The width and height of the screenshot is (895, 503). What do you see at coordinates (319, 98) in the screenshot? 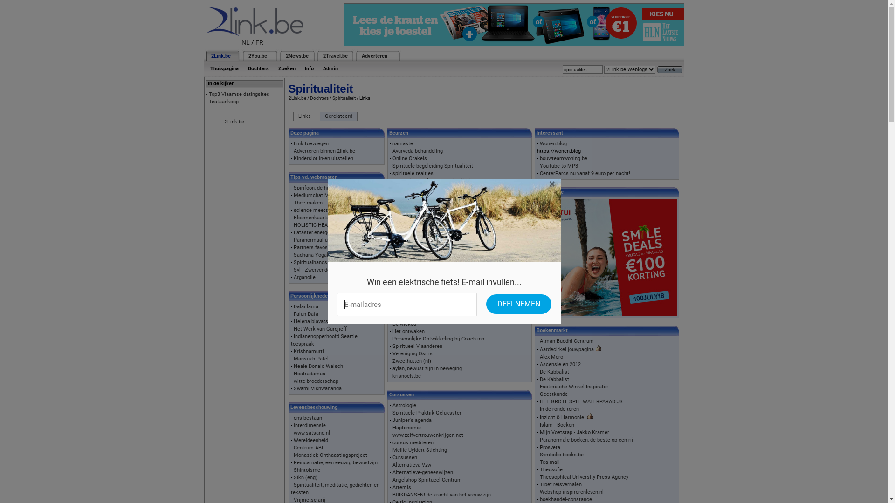
I see `Dochters` at bounding box center [319, 98].